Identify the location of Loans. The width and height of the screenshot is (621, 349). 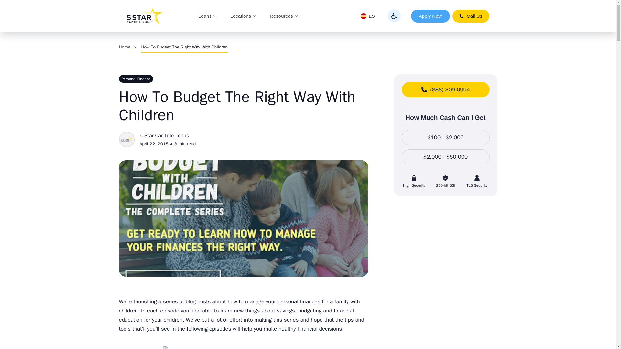
(208, 16).